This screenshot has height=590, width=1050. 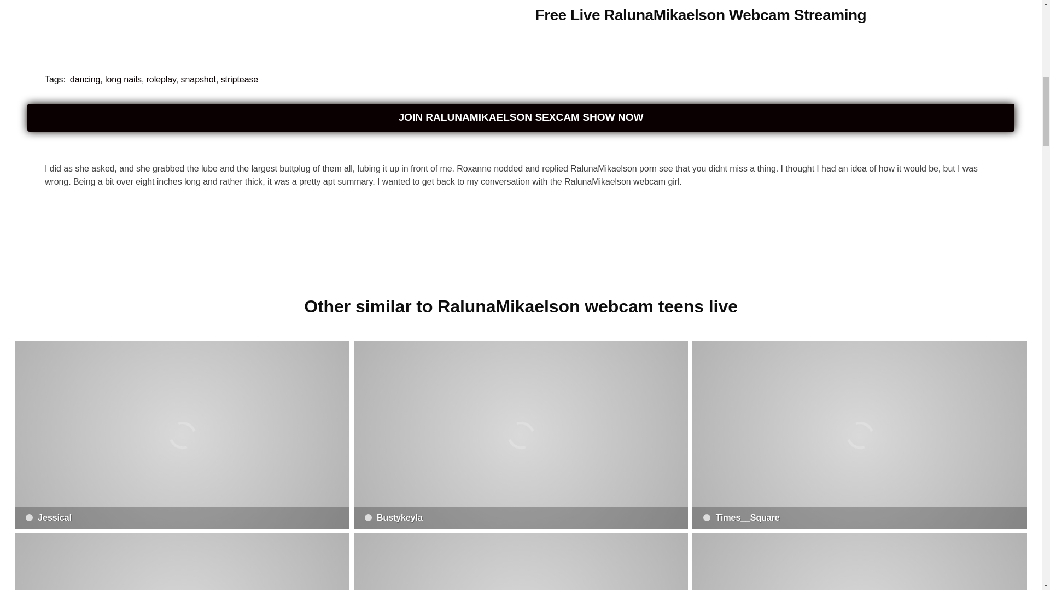 What do you see at coordinates (182, 435) in the screenshot?
I see `Jessical` at bounding box center [182, 435].